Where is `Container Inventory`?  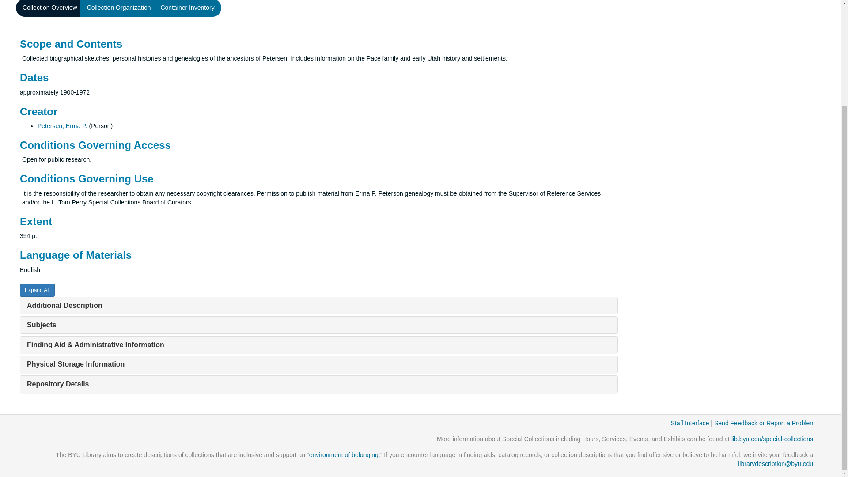
Container Inventory is located at coordinates (187, 8).